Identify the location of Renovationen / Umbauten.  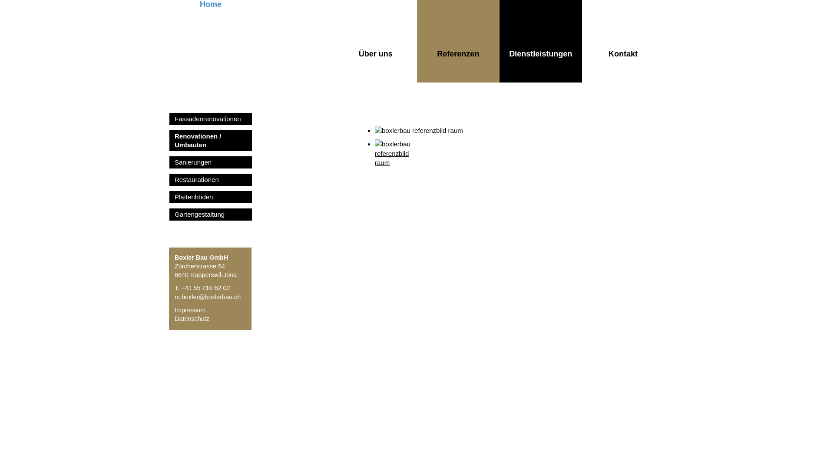
(211, 141).